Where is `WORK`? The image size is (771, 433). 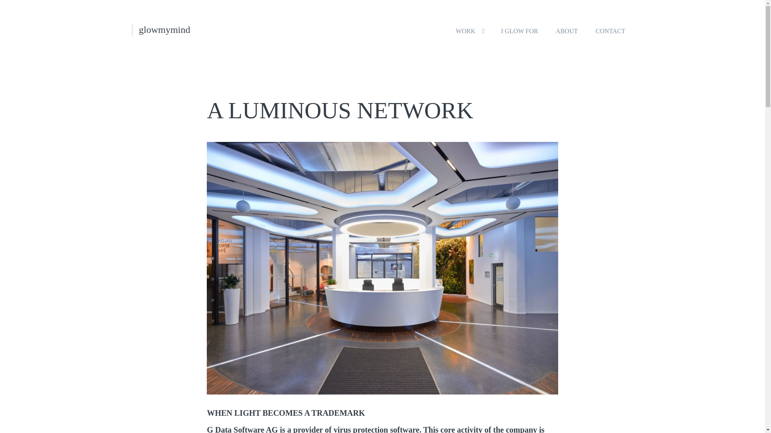 WORK is located at coordinates (466, 31).